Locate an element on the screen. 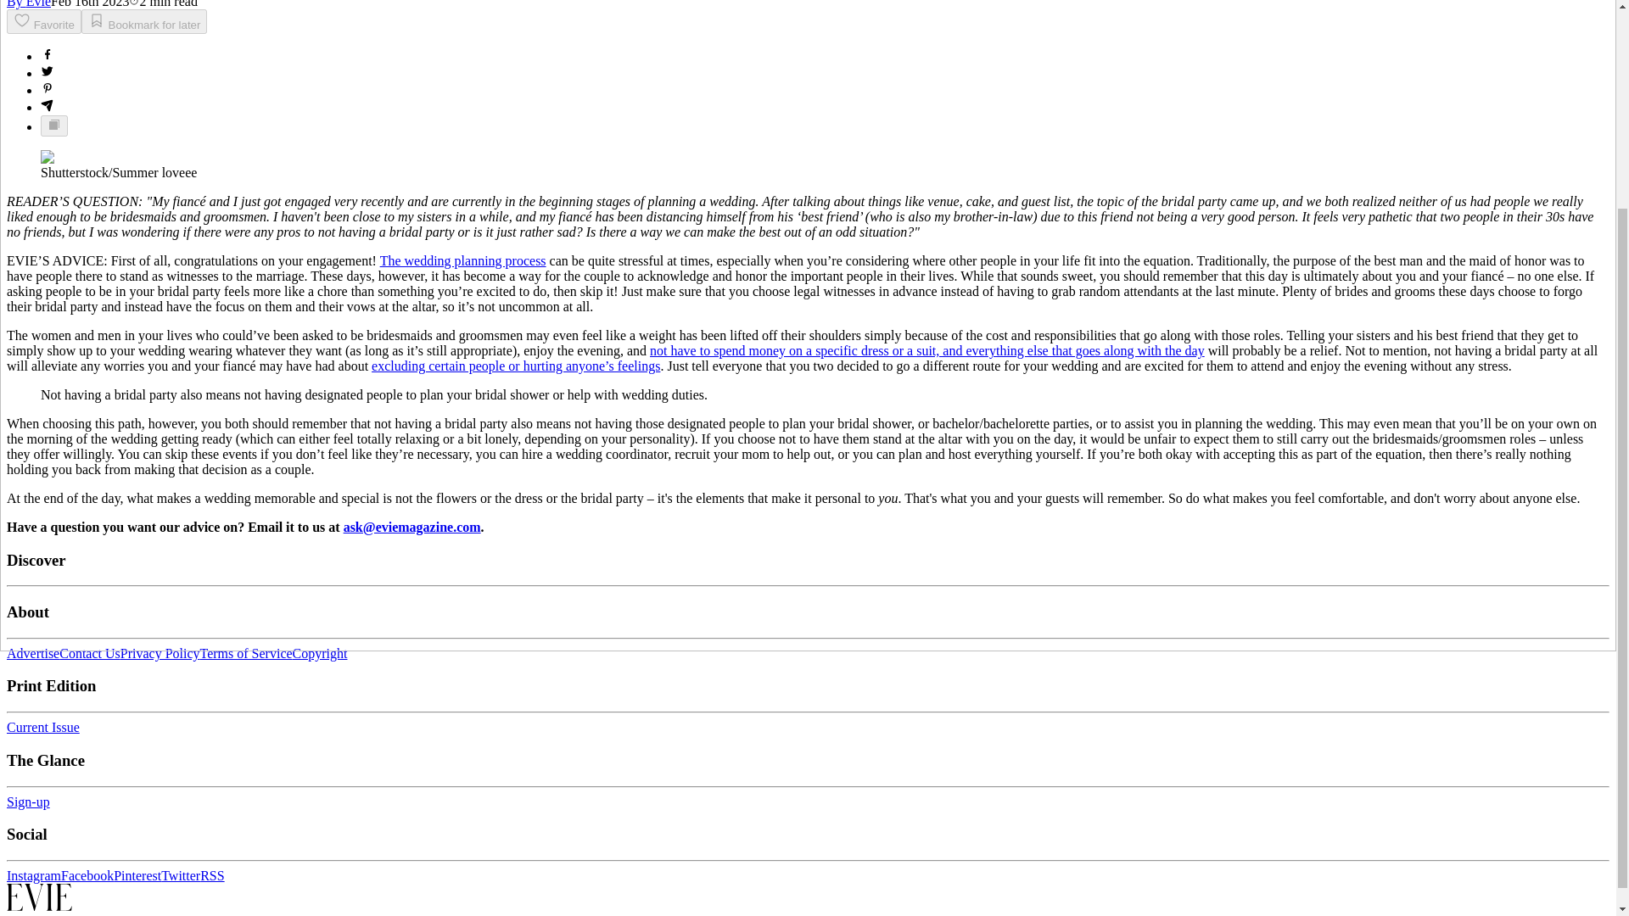 Image resolution: width=1629 pixels, height=916 pixels. RSS is located at coordinates (212, 875).